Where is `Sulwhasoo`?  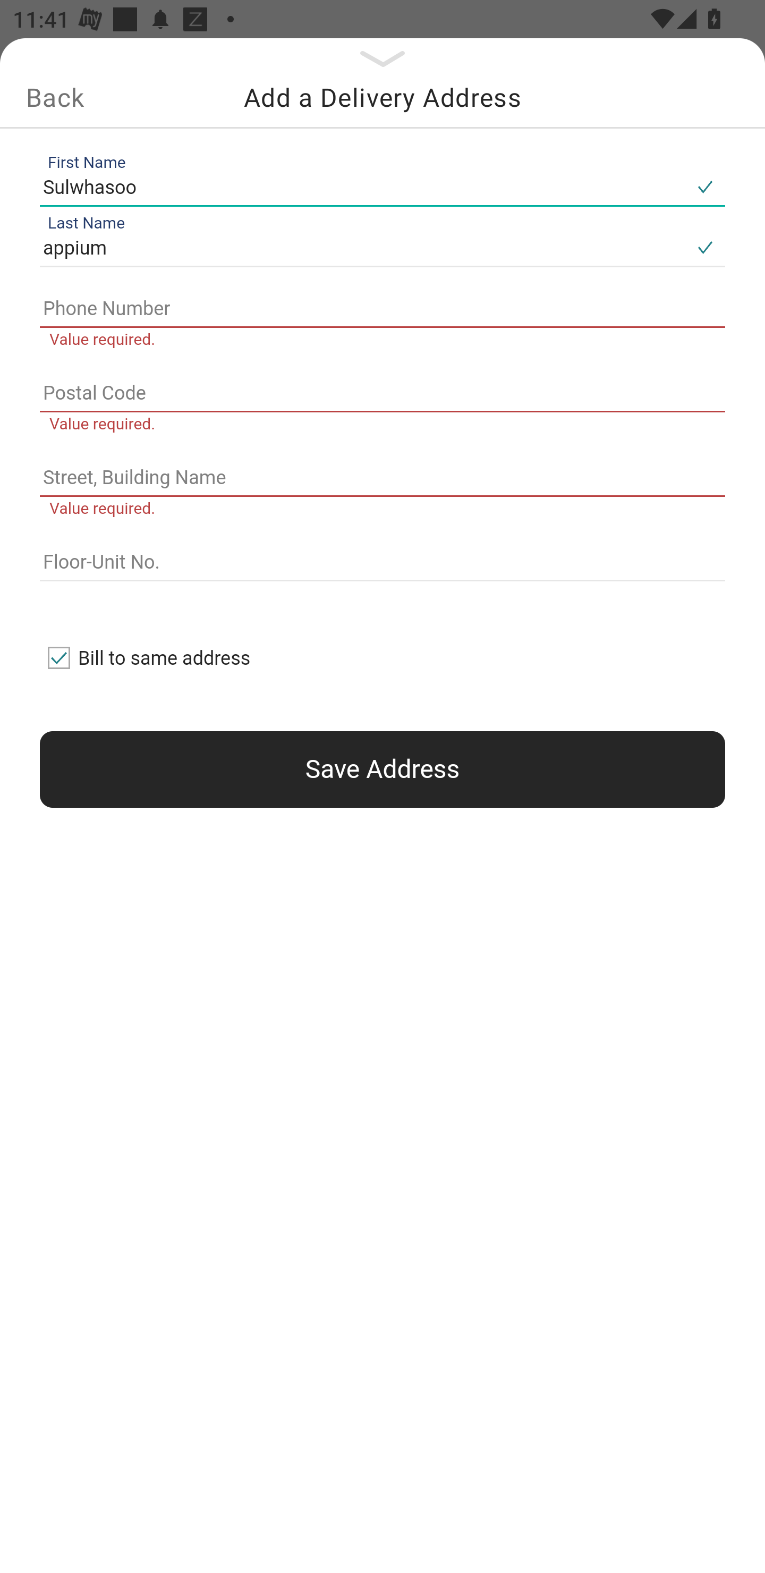 Sulwhasoo is located at coordinates (362, 187).